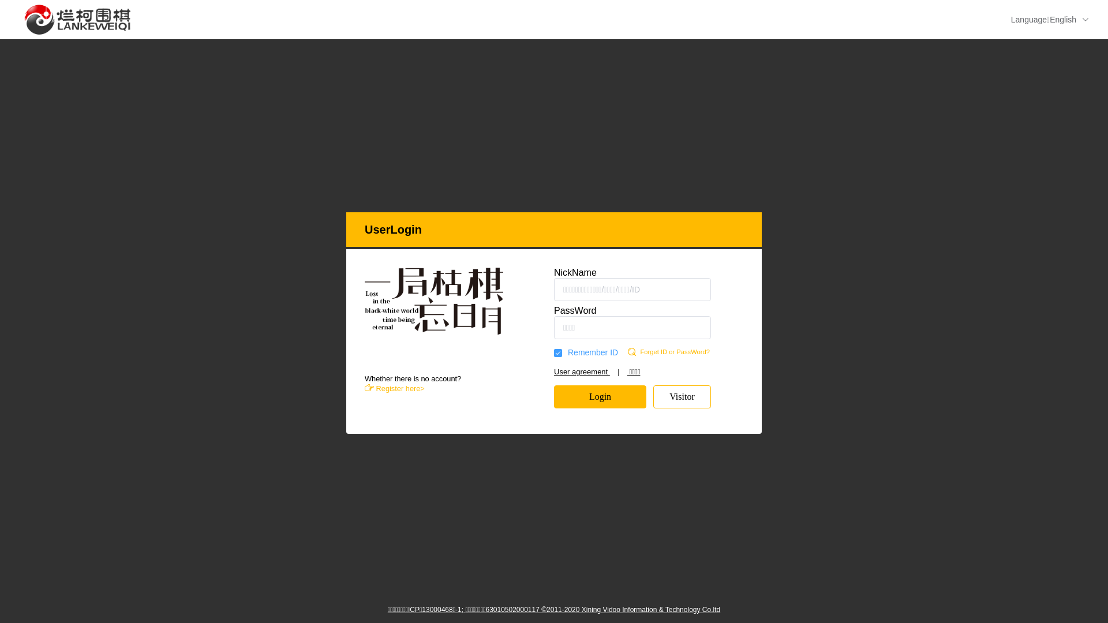  What do you see at coordinates (395, 389) in the screenshot?
I see `Register here>` at bounding box center [395, 389].